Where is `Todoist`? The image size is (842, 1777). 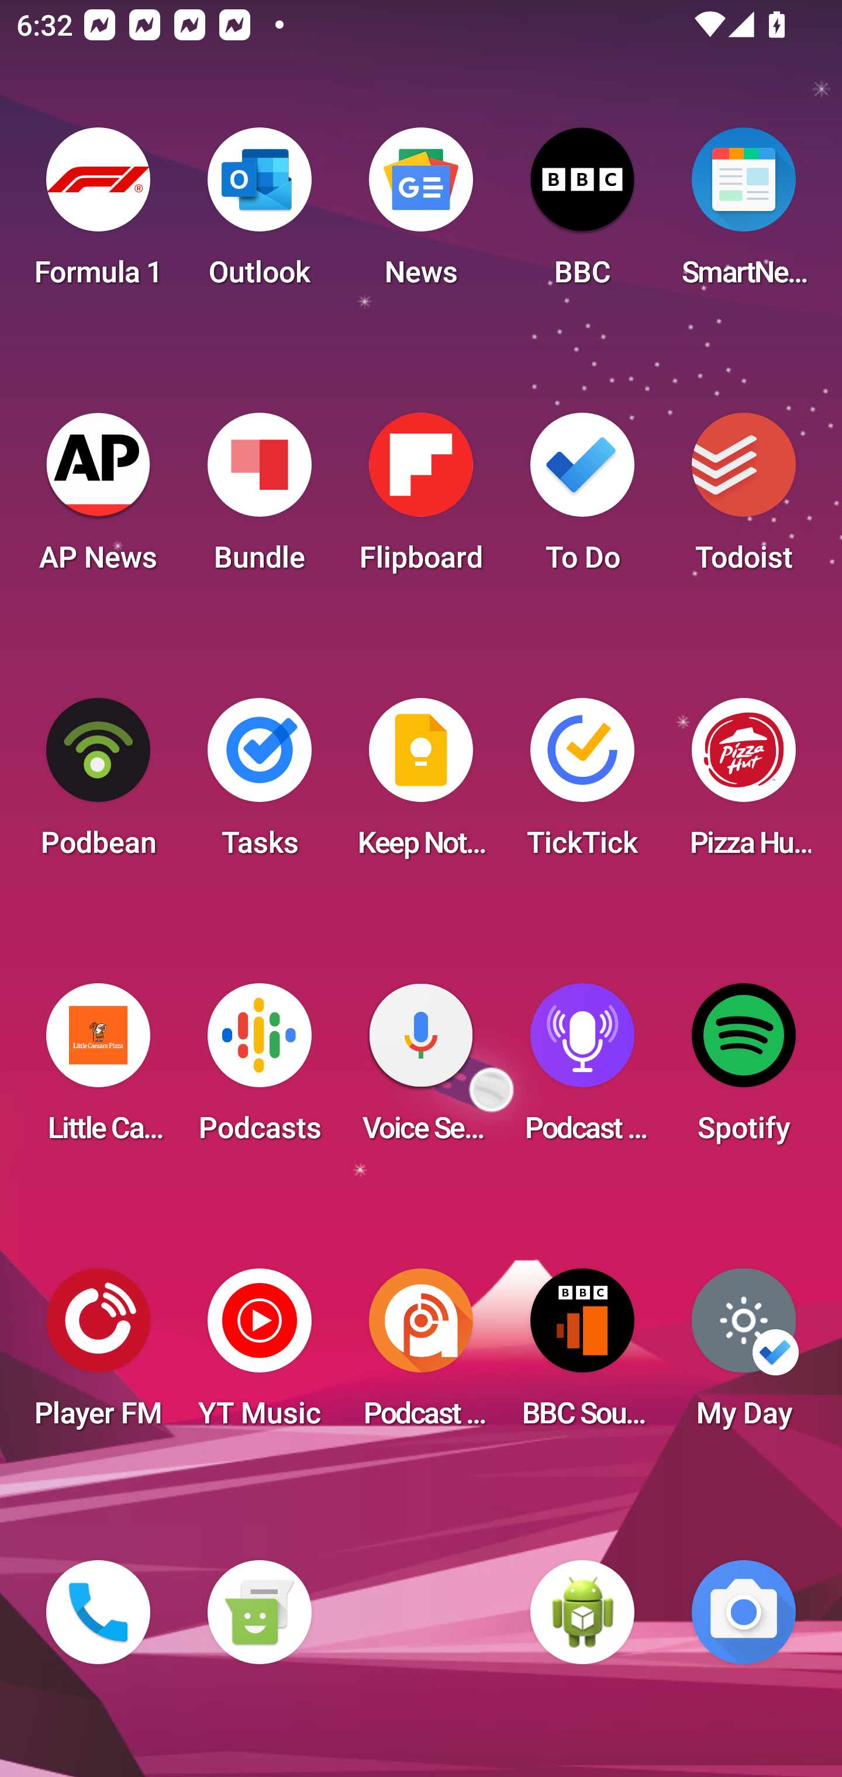 Todoist is located at coordinates (744, 499).